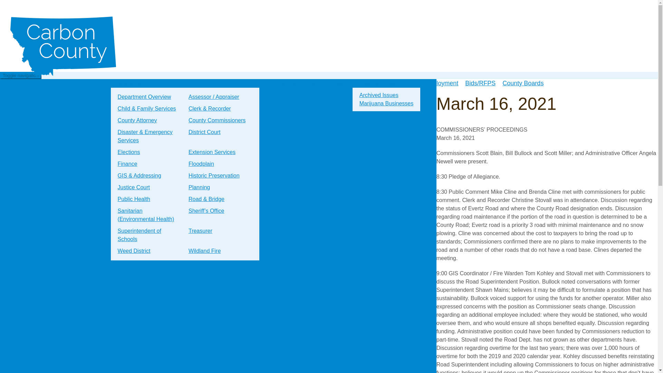 This screenshot has width=663, height=373. What do you see at coordinates (21, 75) in the screenshot?
I see `Toggle navigation` at bounding box center [21, 75].